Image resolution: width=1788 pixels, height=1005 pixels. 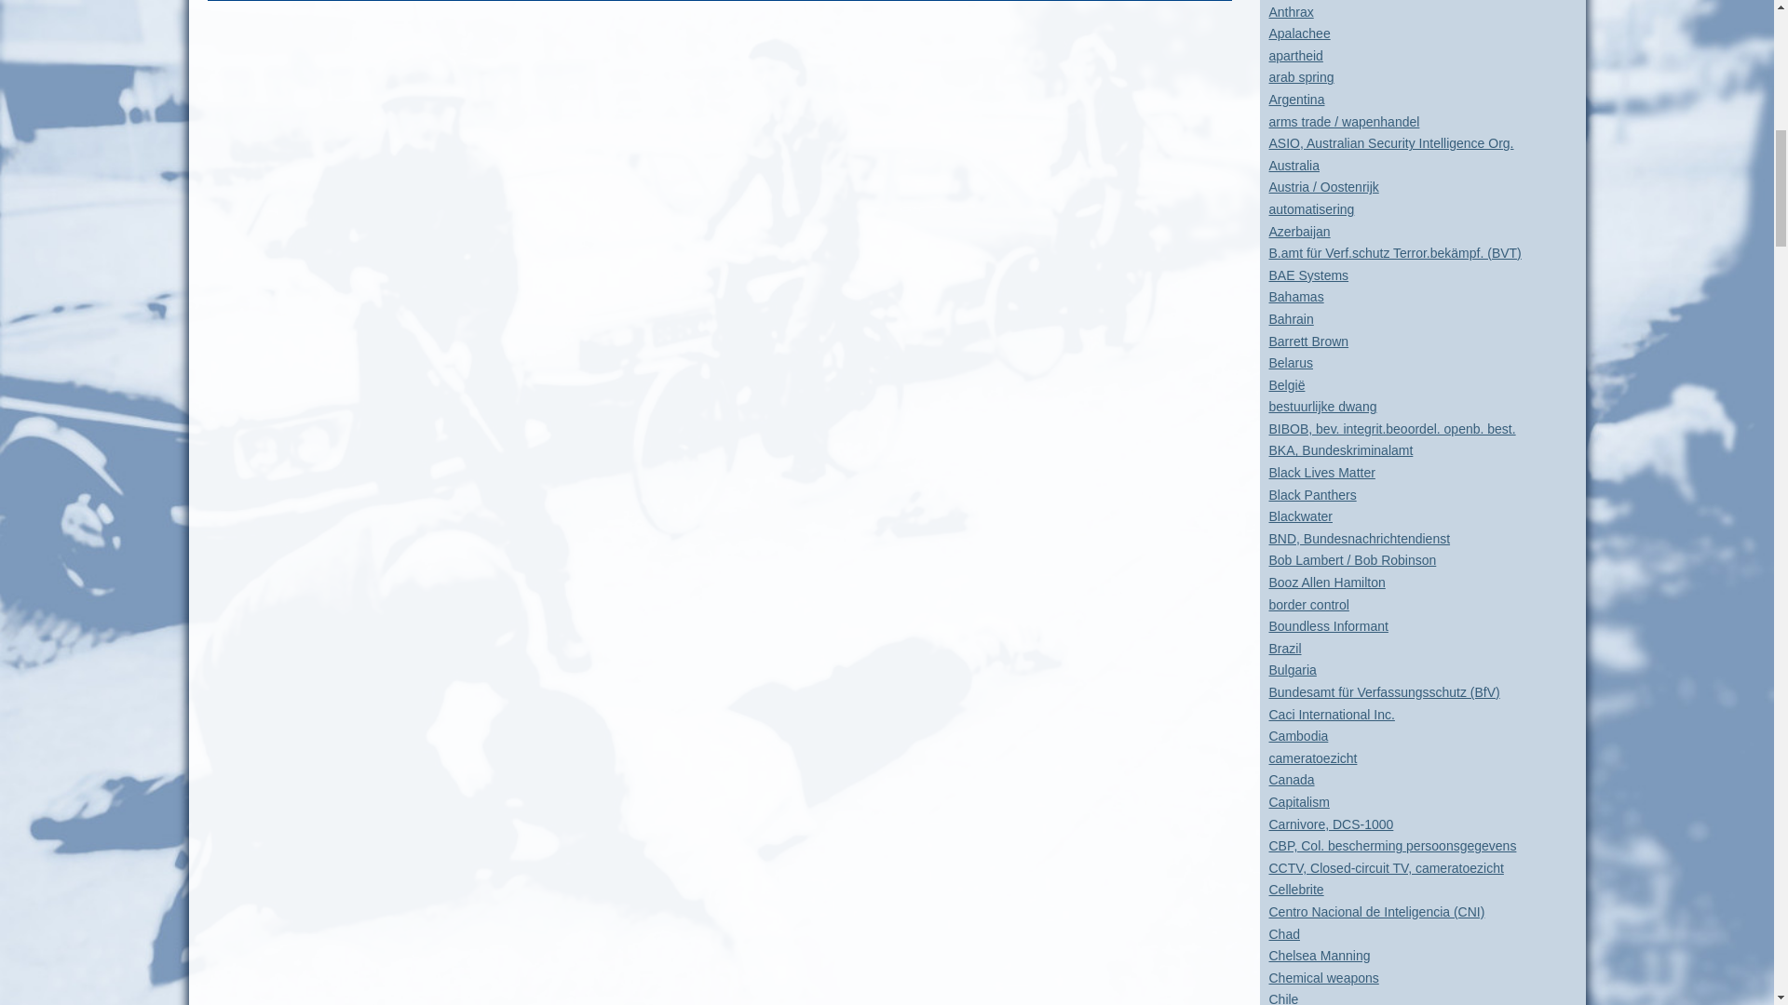 What do you see at coordinates (1290, 363) in the screenshot?
I see `Belarus` at bounding box center [1290, 363].